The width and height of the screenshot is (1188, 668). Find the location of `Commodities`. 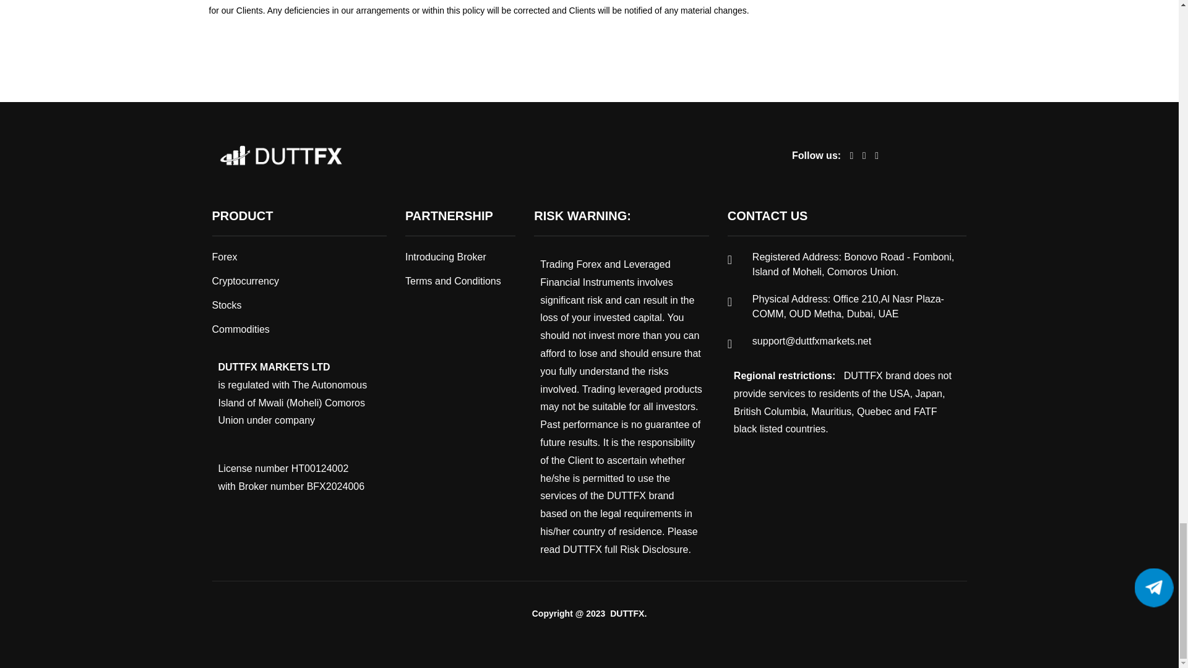

Commodities is located at coordinates (240, 329).